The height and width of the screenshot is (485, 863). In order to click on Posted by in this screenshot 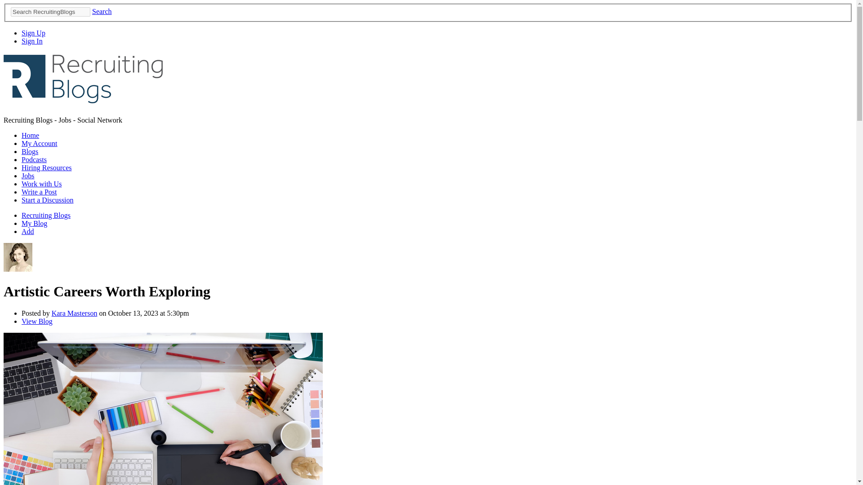, I will do `click(37, 313)`.